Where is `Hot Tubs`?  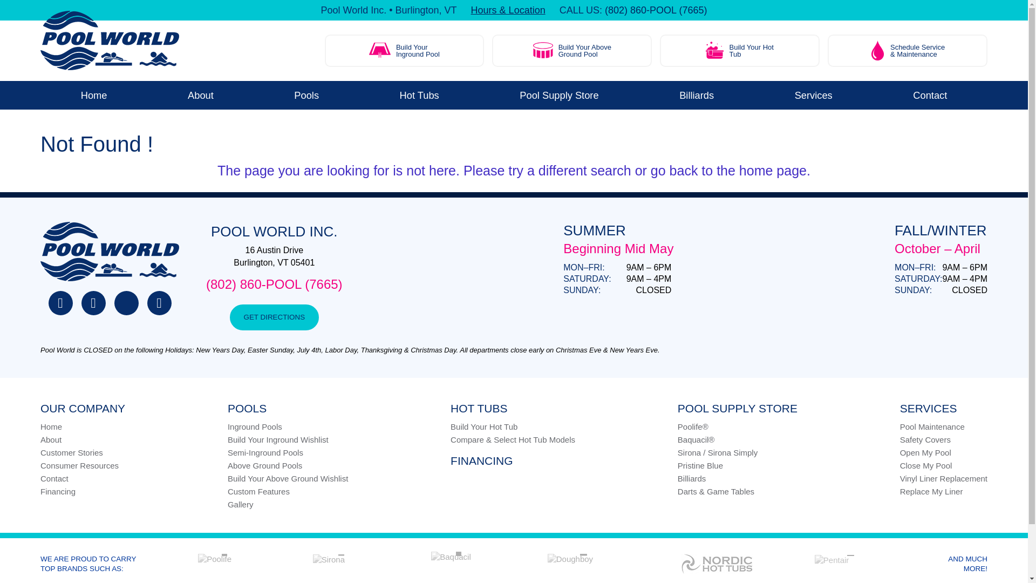 Hot Tubs is located at coordinates (572, 51).